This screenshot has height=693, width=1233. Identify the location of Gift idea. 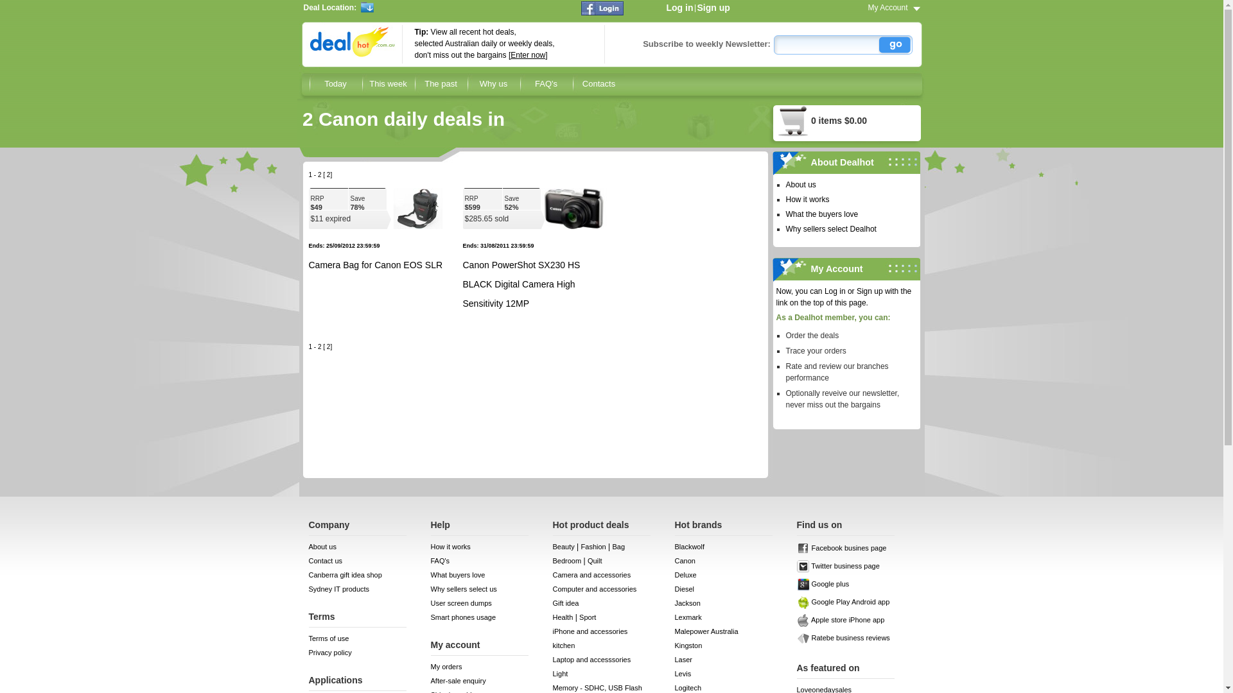
(565, 603).